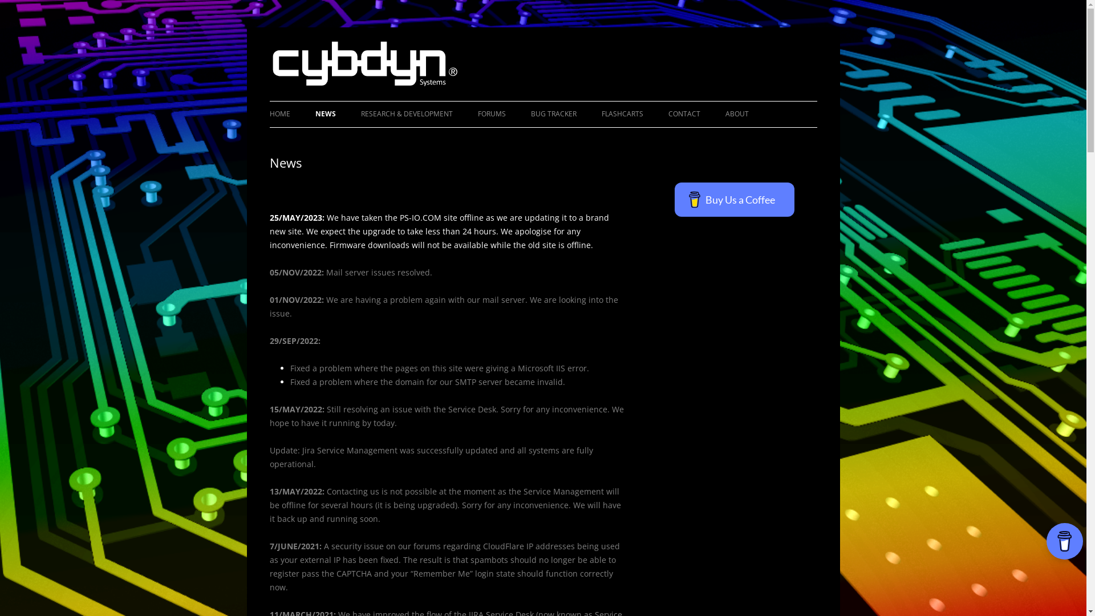 This screenshot has height=616, width=1095. What do you see at coordinates (782, 138) in the screenshot?
I see `JOBS` at bounding box center [782, 138].